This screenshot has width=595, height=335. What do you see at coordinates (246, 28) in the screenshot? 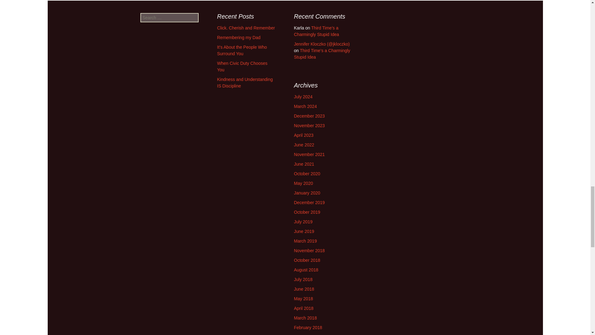
I see `Click. Cherish and Remember` at bounding box center [246, 28].